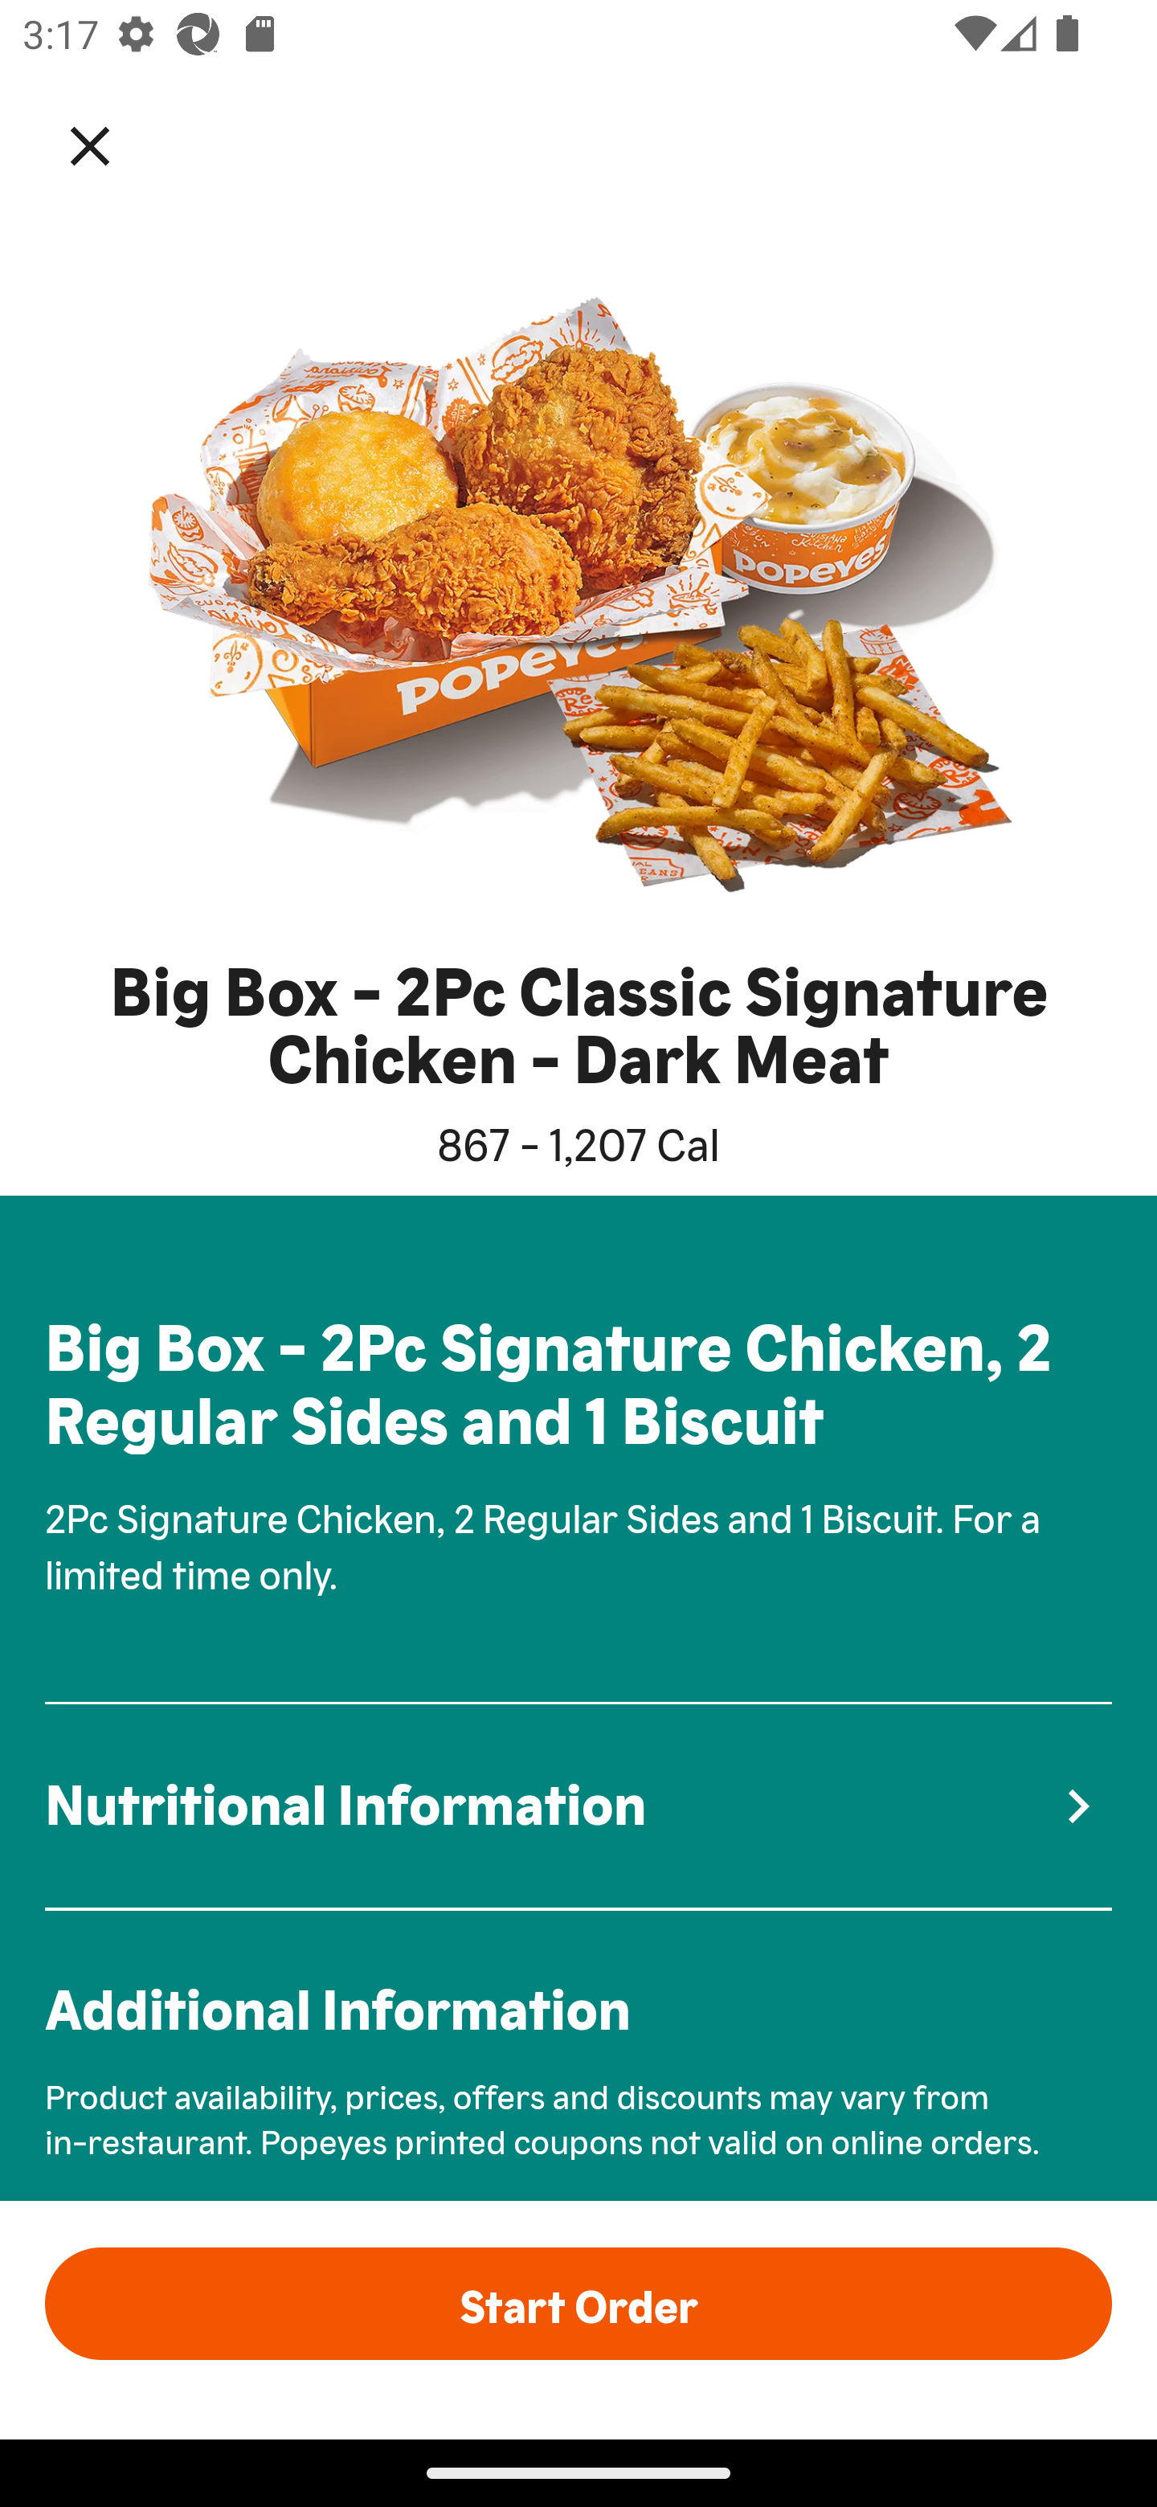 This screenshot has width=1157, height=2507. Describe the element at coordinates (578, 2302) in the screenshot. I see `Start Order` at that location.